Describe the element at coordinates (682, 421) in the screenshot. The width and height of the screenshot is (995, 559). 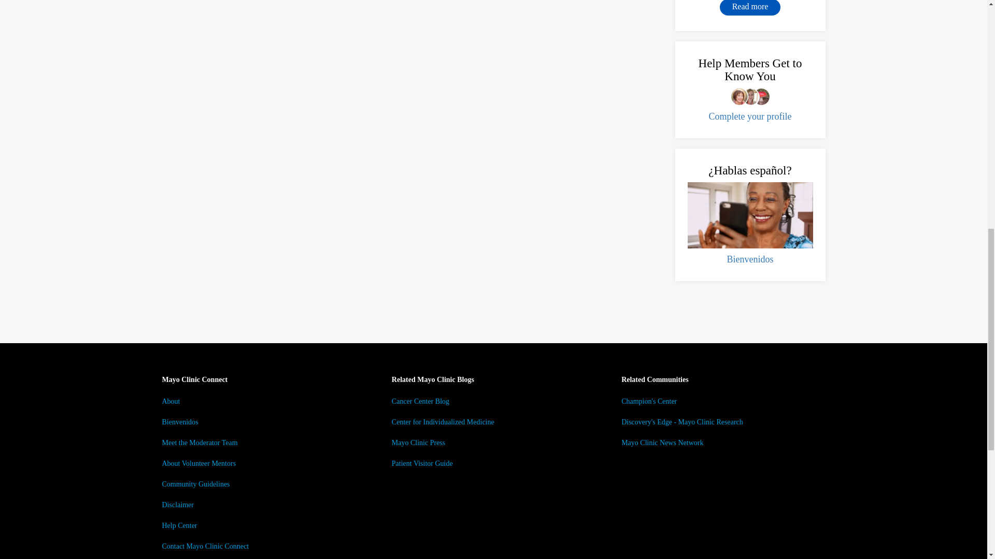
I see `Discovery's Edge - Mayo Clinic Research` at that location.